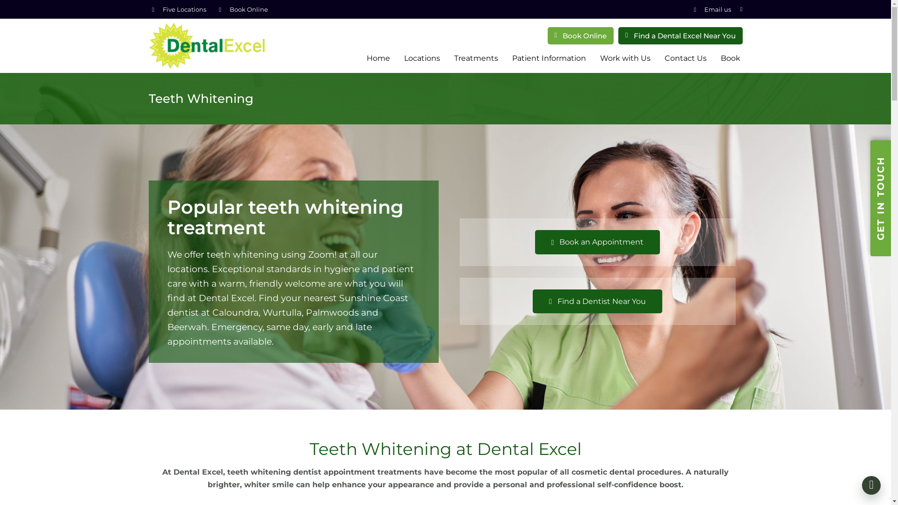 The image size is (898, 505). Describe the element at coordinates (625, 58) in the screenshot. I see `Work with Us` at that location.